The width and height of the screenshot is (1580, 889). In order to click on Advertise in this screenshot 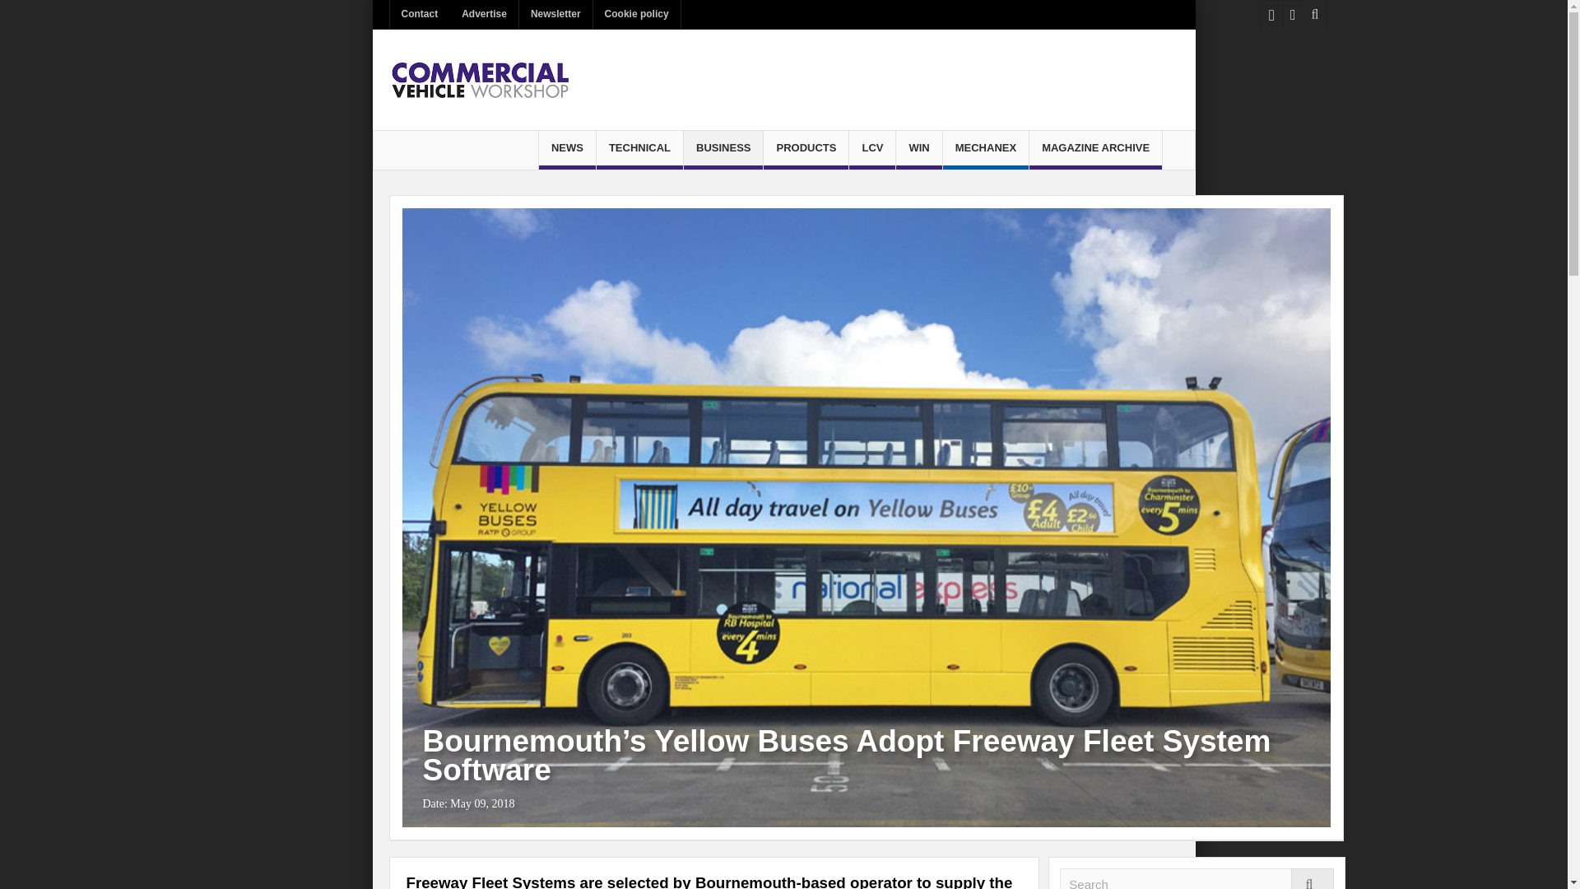, I will do `click(484, 14)`.